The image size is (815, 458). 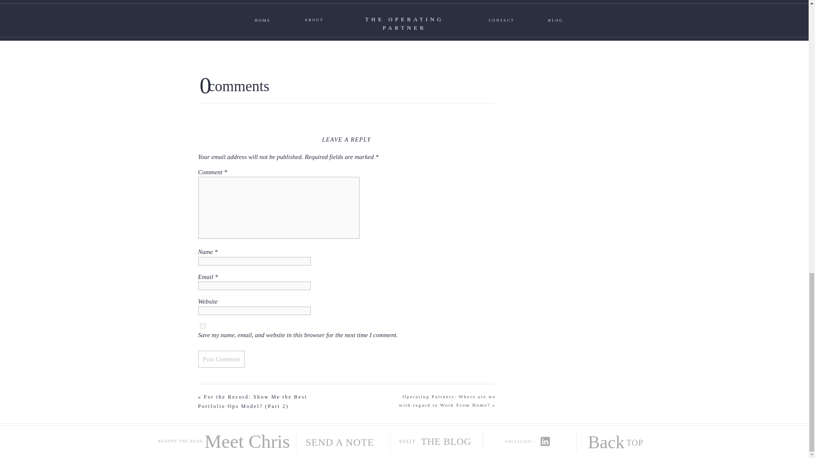 What do you see at coordinates (344, 444) in the screenshot?
I see `SEND A NOTE` at bounding box center [344, 444].